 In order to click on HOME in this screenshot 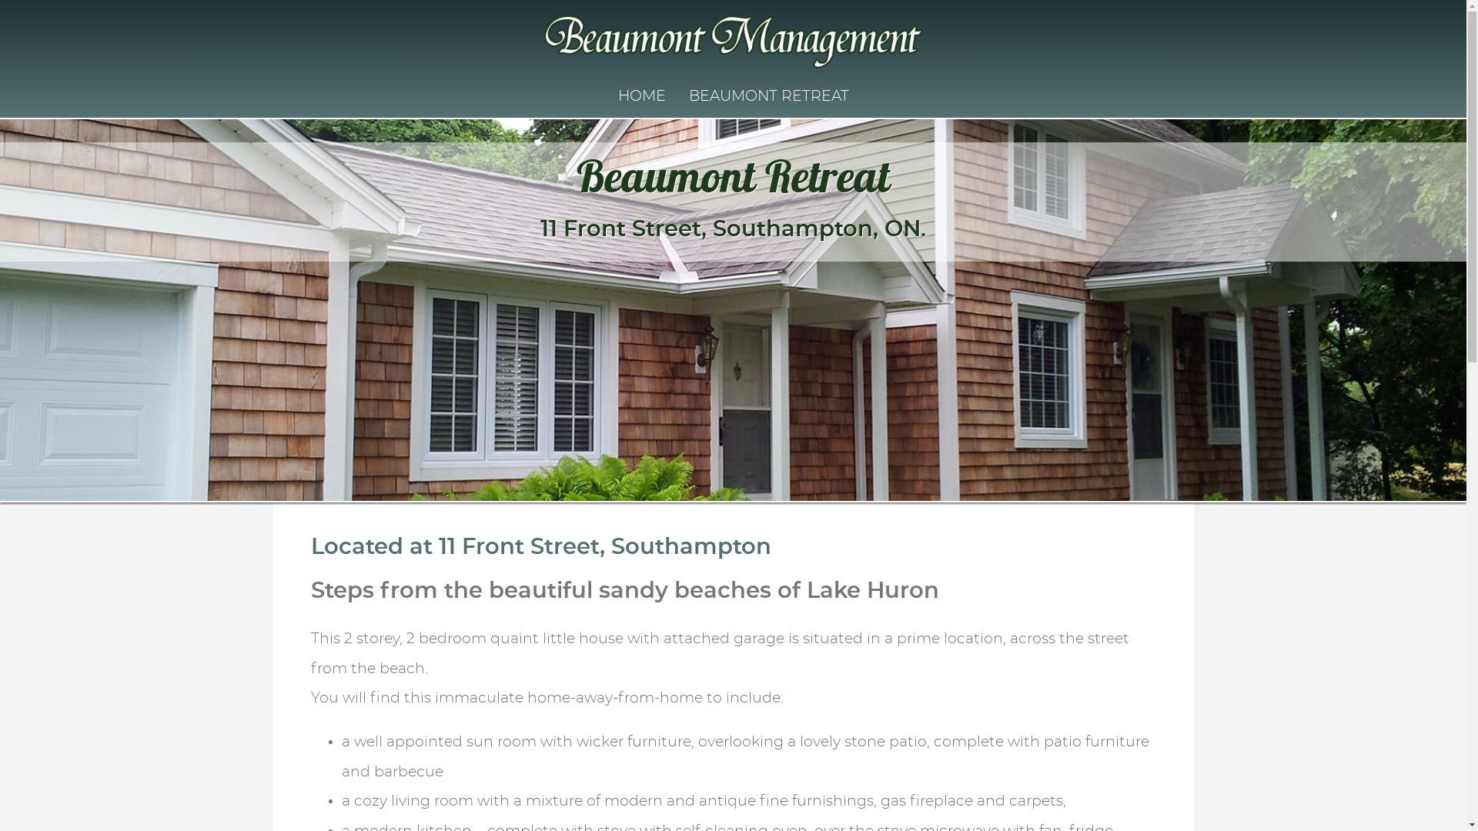, I will do `click(641, 97)`.